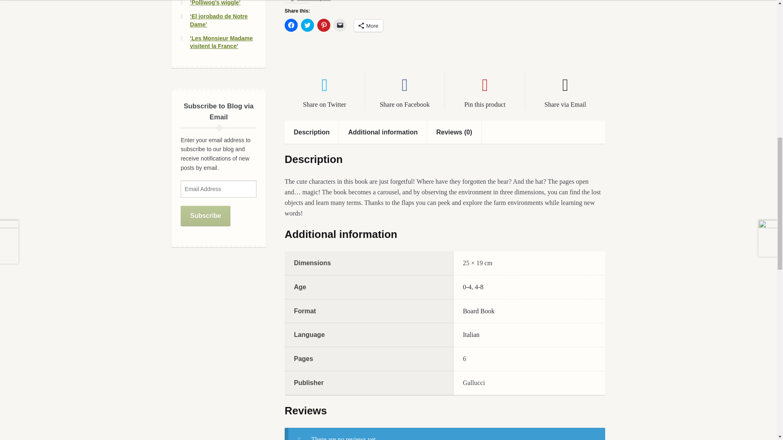 This screenshot has width=783, height=440. I want to click on Click to share on Facebook, so click(291, 25).